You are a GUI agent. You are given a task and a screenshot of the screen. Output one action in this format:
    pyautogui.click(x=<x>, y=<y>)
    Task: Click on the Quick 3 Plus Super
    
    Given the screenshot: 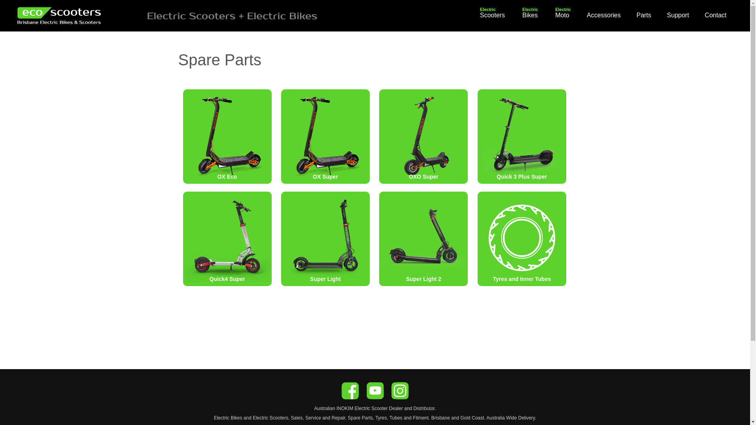 What is the action you would take?
    pyautogui.click(x=522, y=137)
    